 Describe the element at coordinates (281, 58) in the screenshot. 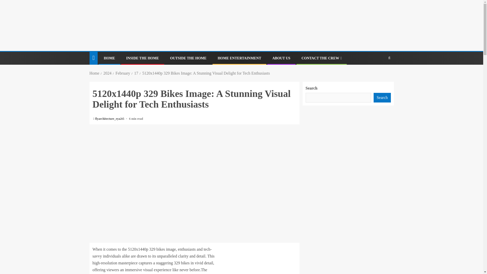

I see `ABOUT US` at that location.